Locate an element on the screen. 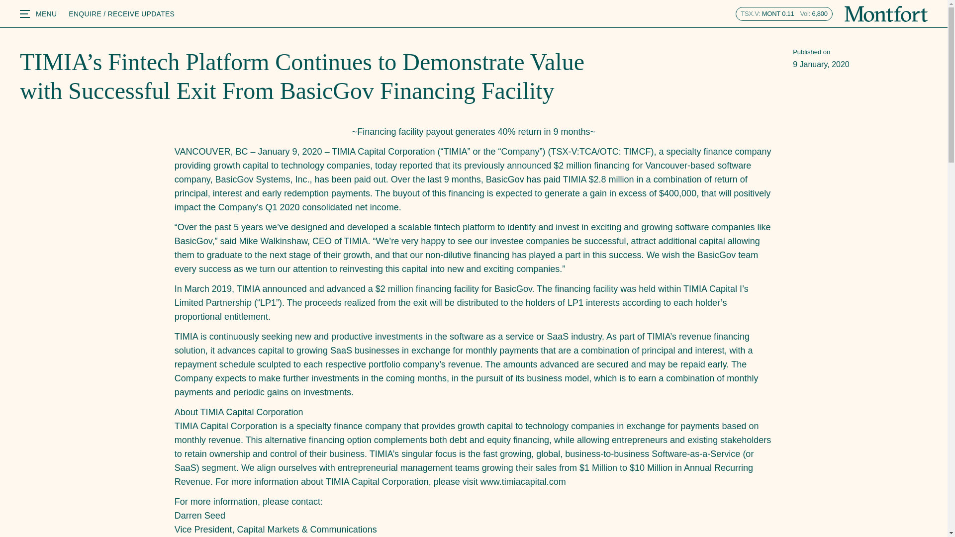 Image resolution: width=955 pixels, height=537 pixels. Our Companies is located at coordinates (434, 405).